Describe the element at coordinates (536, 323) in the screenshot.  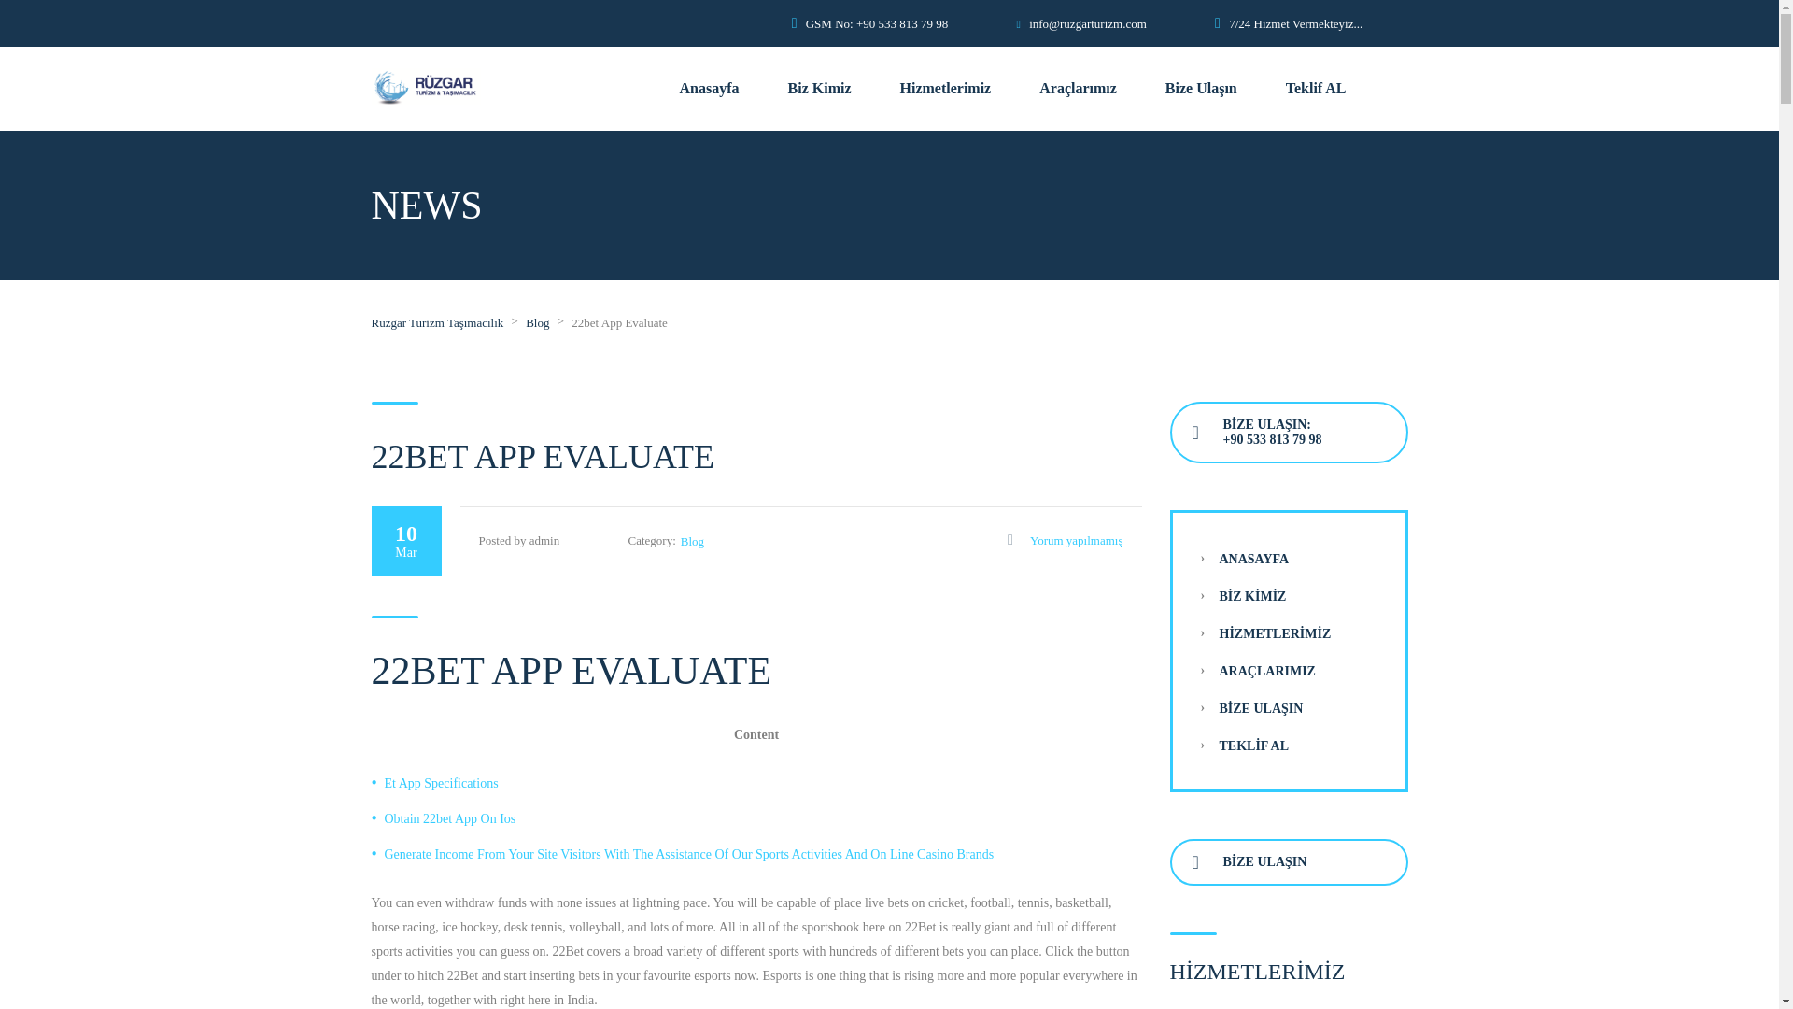
I see `Go to the Blog category archives.` at that location.